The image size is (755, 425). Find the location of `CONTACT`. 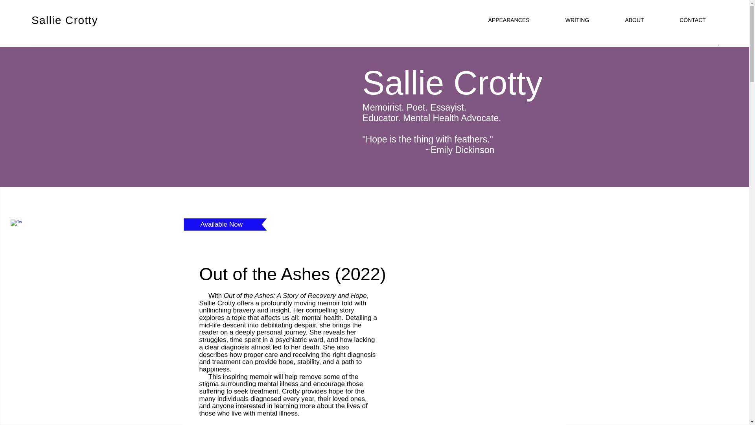

CONTACT is located at coordinates (692, 20).